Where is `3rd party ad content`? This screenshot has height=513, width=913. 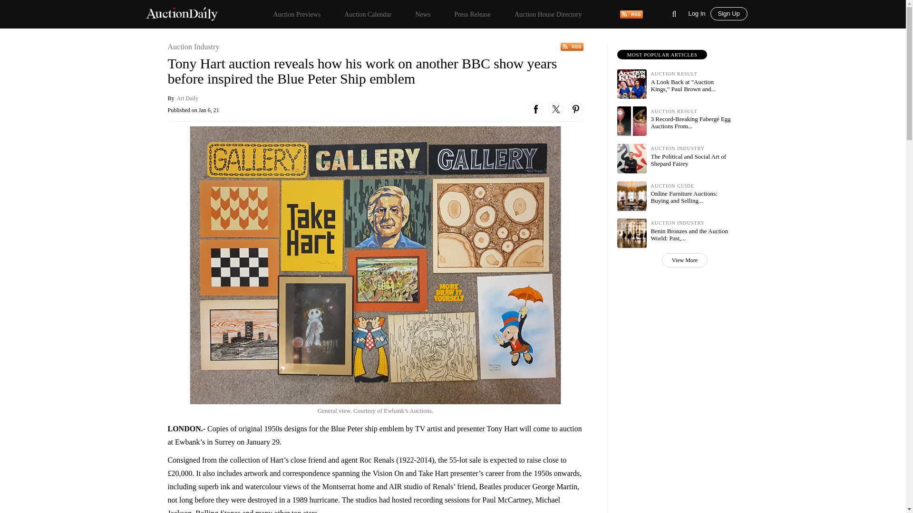
3rd party ad content is located at coordinates (664, 454).